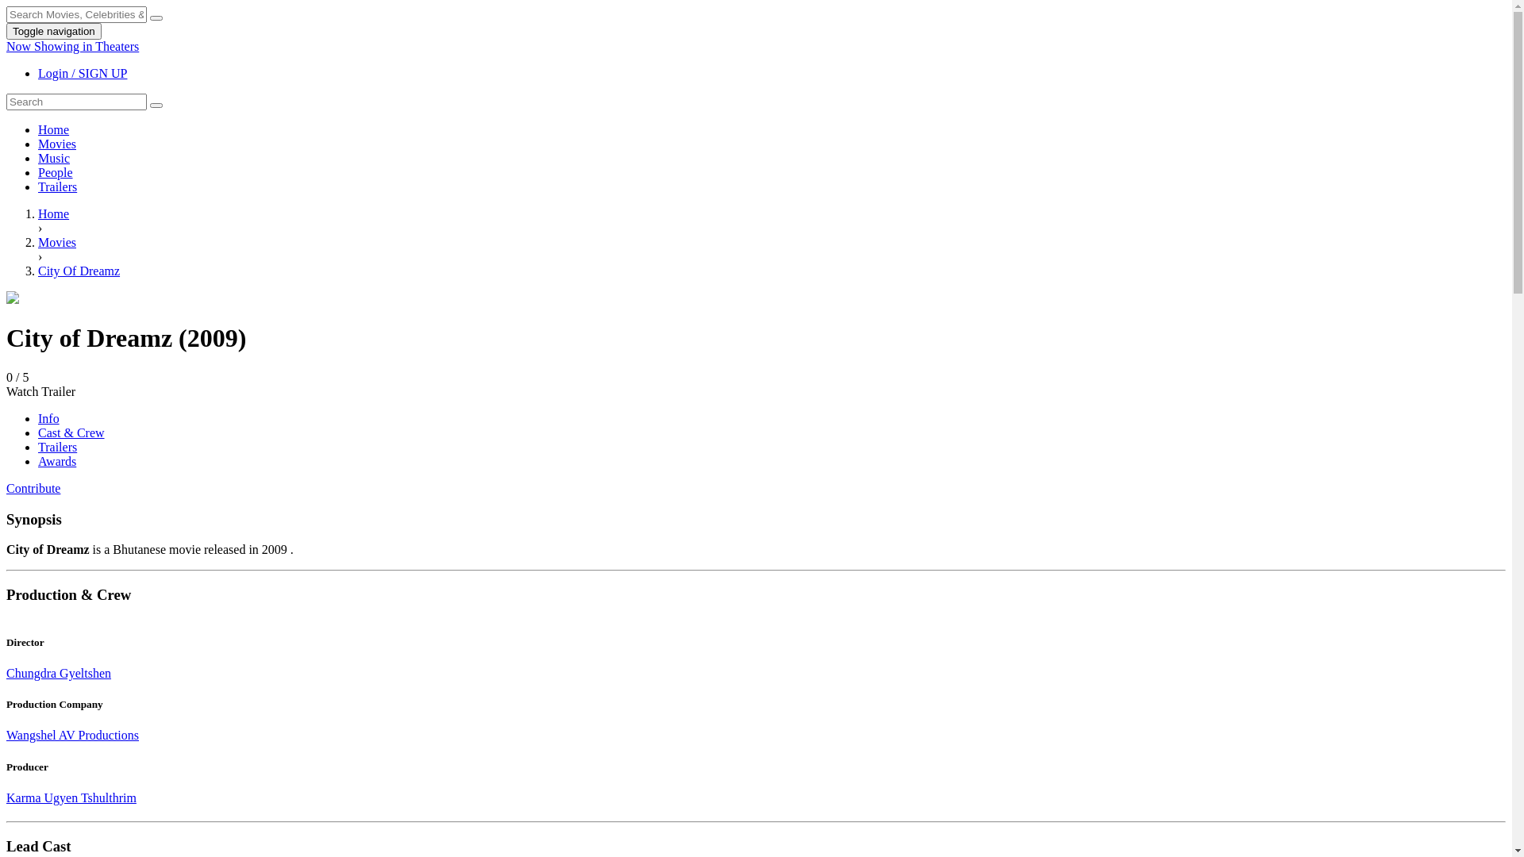 The width and height of the screenshot is (1524, 857). Describe the element at coordinates (57, 187) in the screenshot. I see `Trailers` at that location.